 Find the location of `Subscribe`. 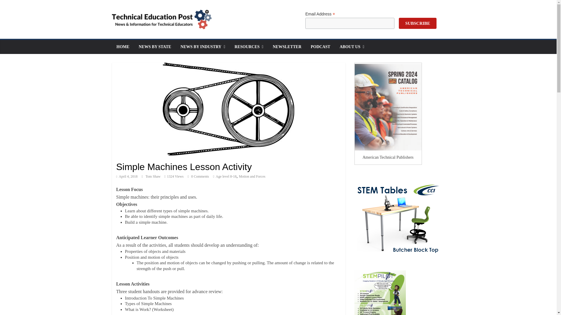

Subscribe is located at coordinates (418, 23).